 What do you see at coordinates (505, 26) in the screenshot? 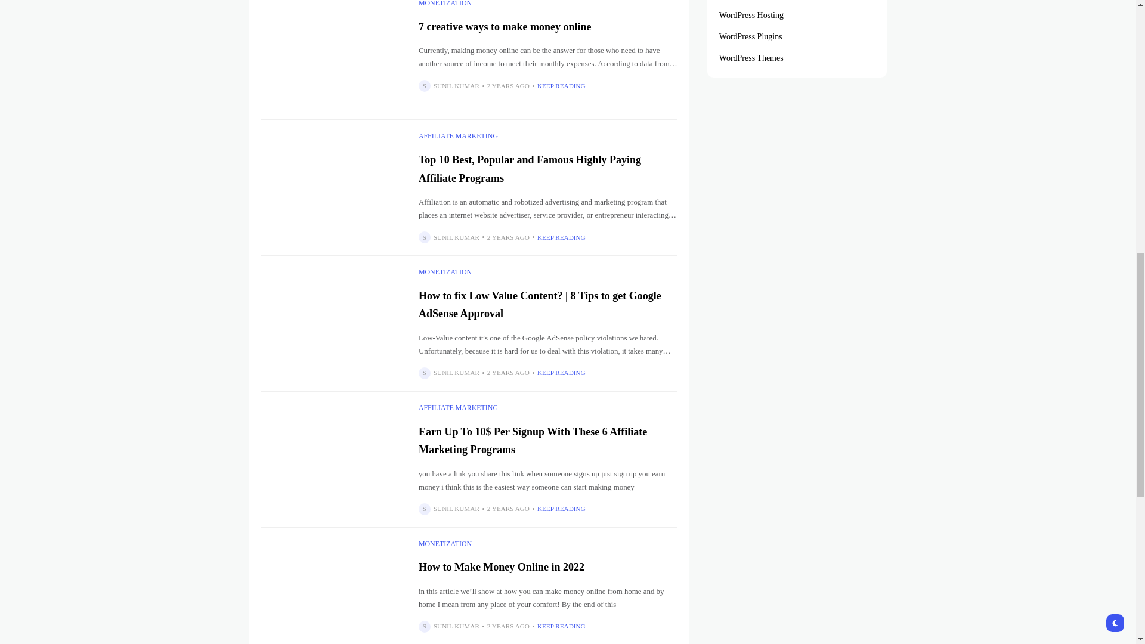
I see `7 creative ways to make money online` at bounding box center [505, 26].